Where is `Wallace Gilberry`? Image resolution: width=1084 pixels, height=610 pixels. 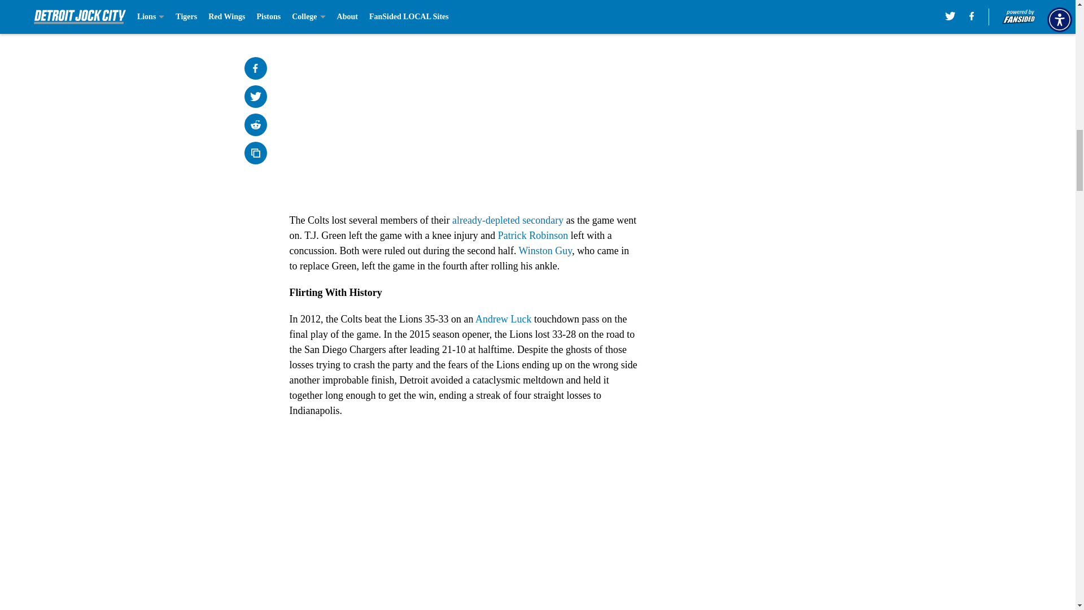 Wallace Gilberry is located at coordinates (385, 3).